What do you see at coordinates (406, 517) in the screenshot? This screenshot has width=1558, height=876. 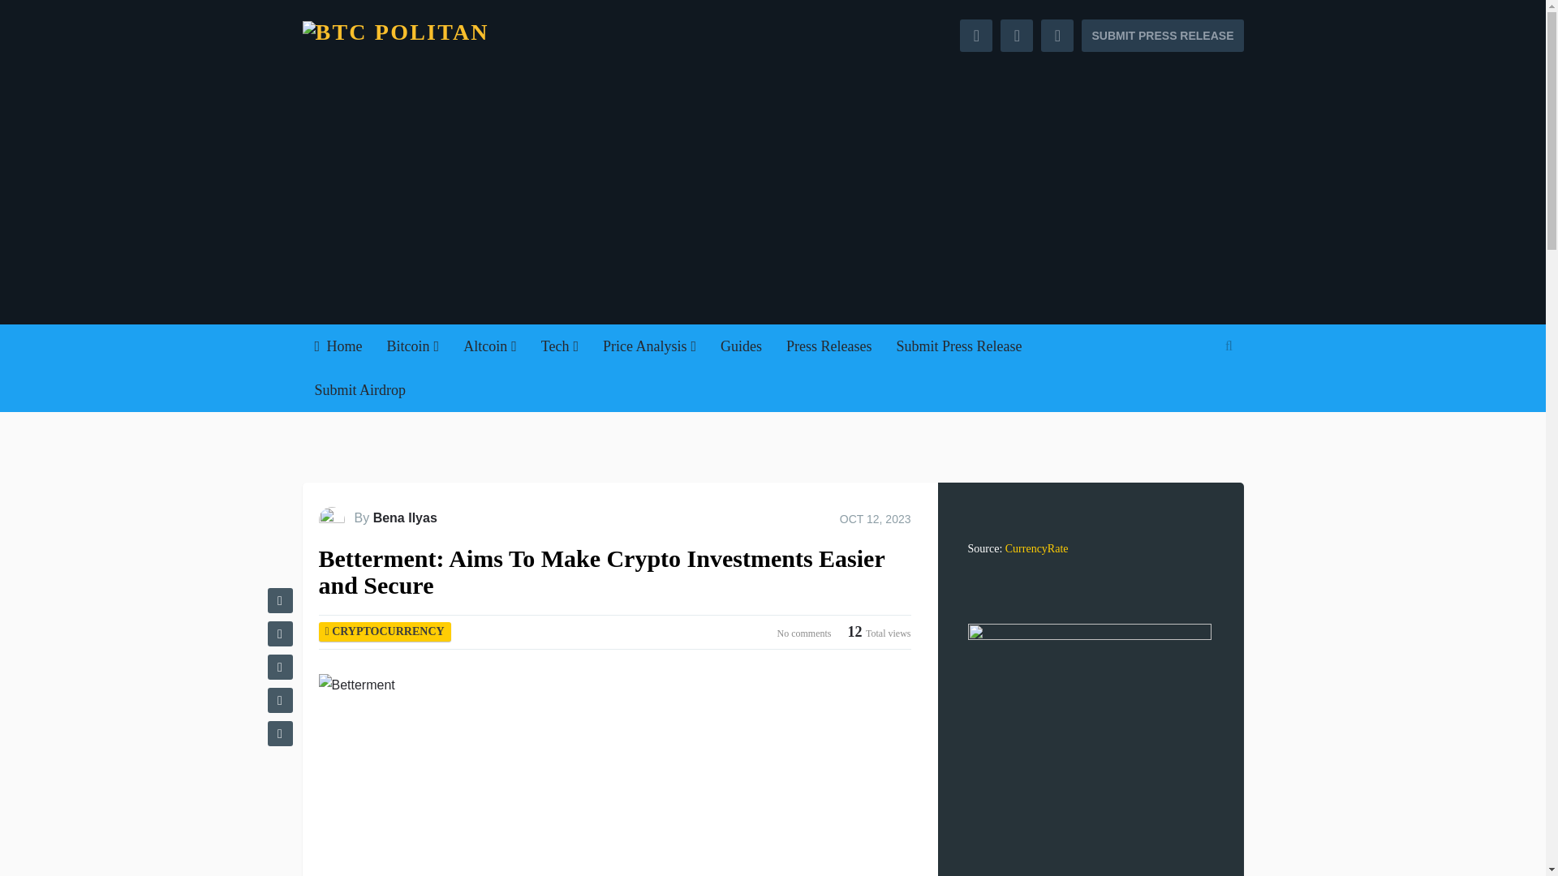 I see `Posts by Bena Ilyas` at bounding box center [406, 517].